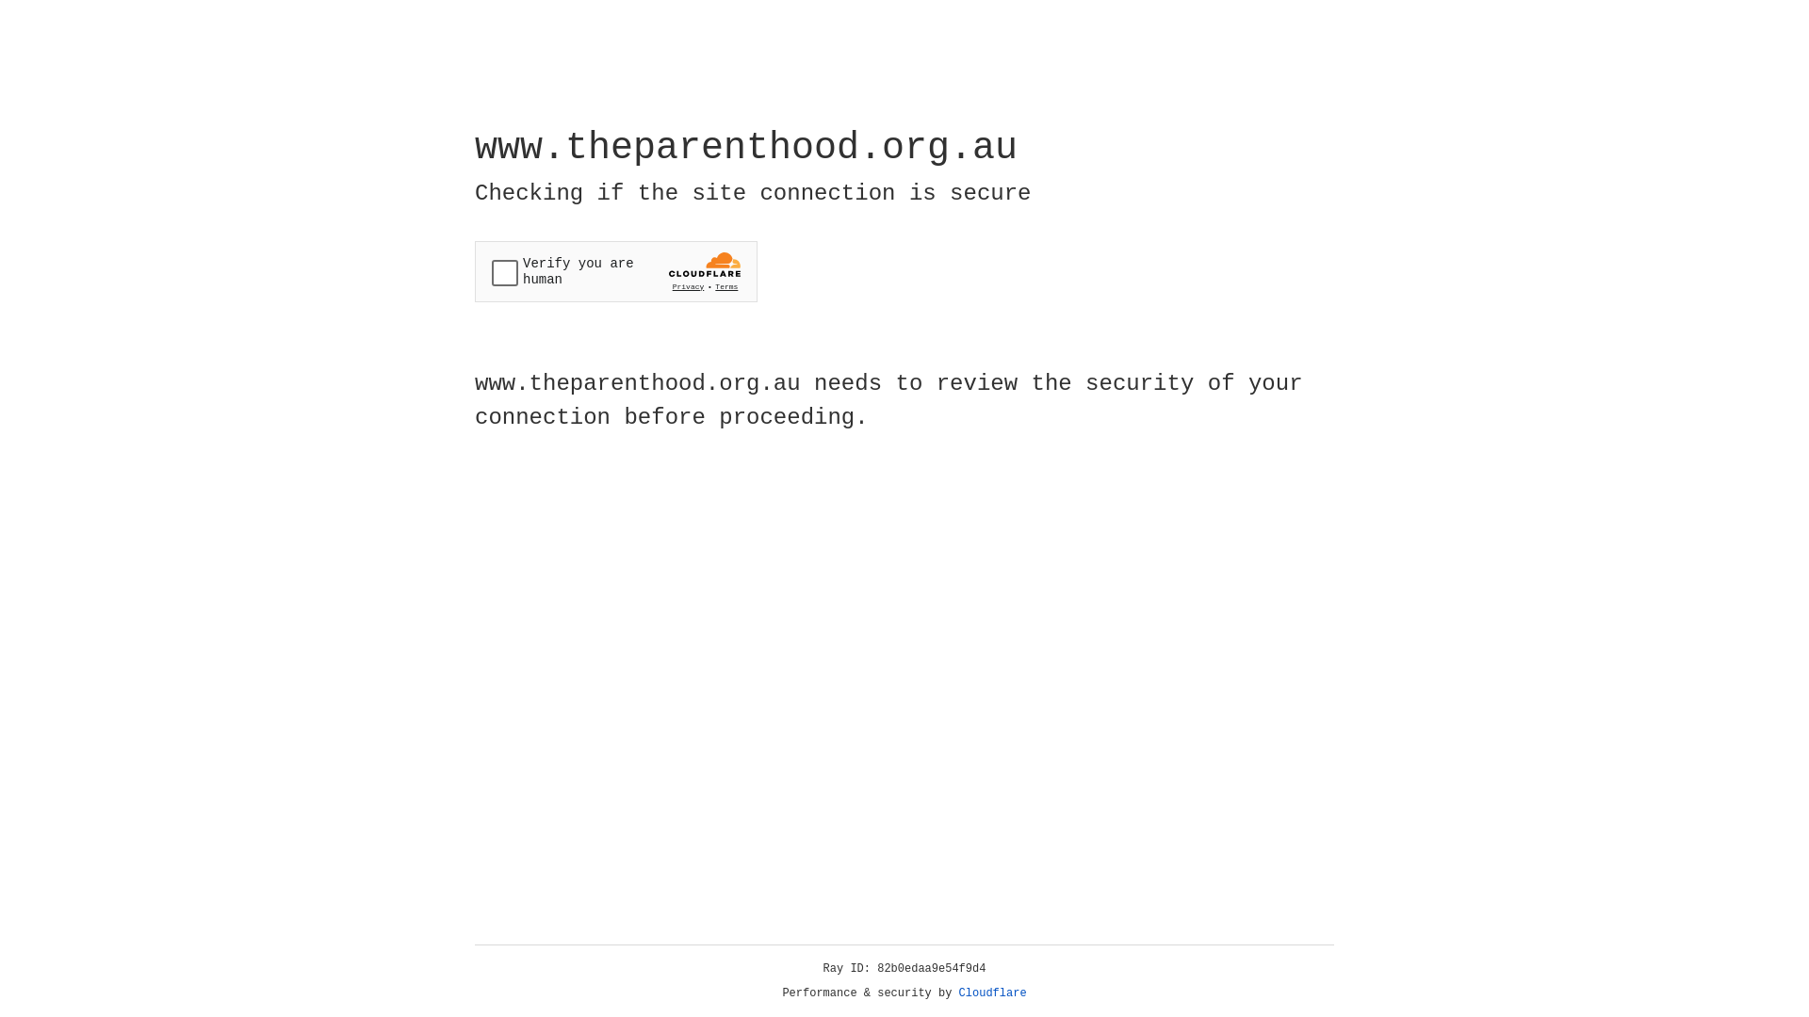 The height and width of the screenshot is (1017, 1809). Describe the element at coordinates (993, 993) in the screenshot. I see `Cloudflare` at that location.